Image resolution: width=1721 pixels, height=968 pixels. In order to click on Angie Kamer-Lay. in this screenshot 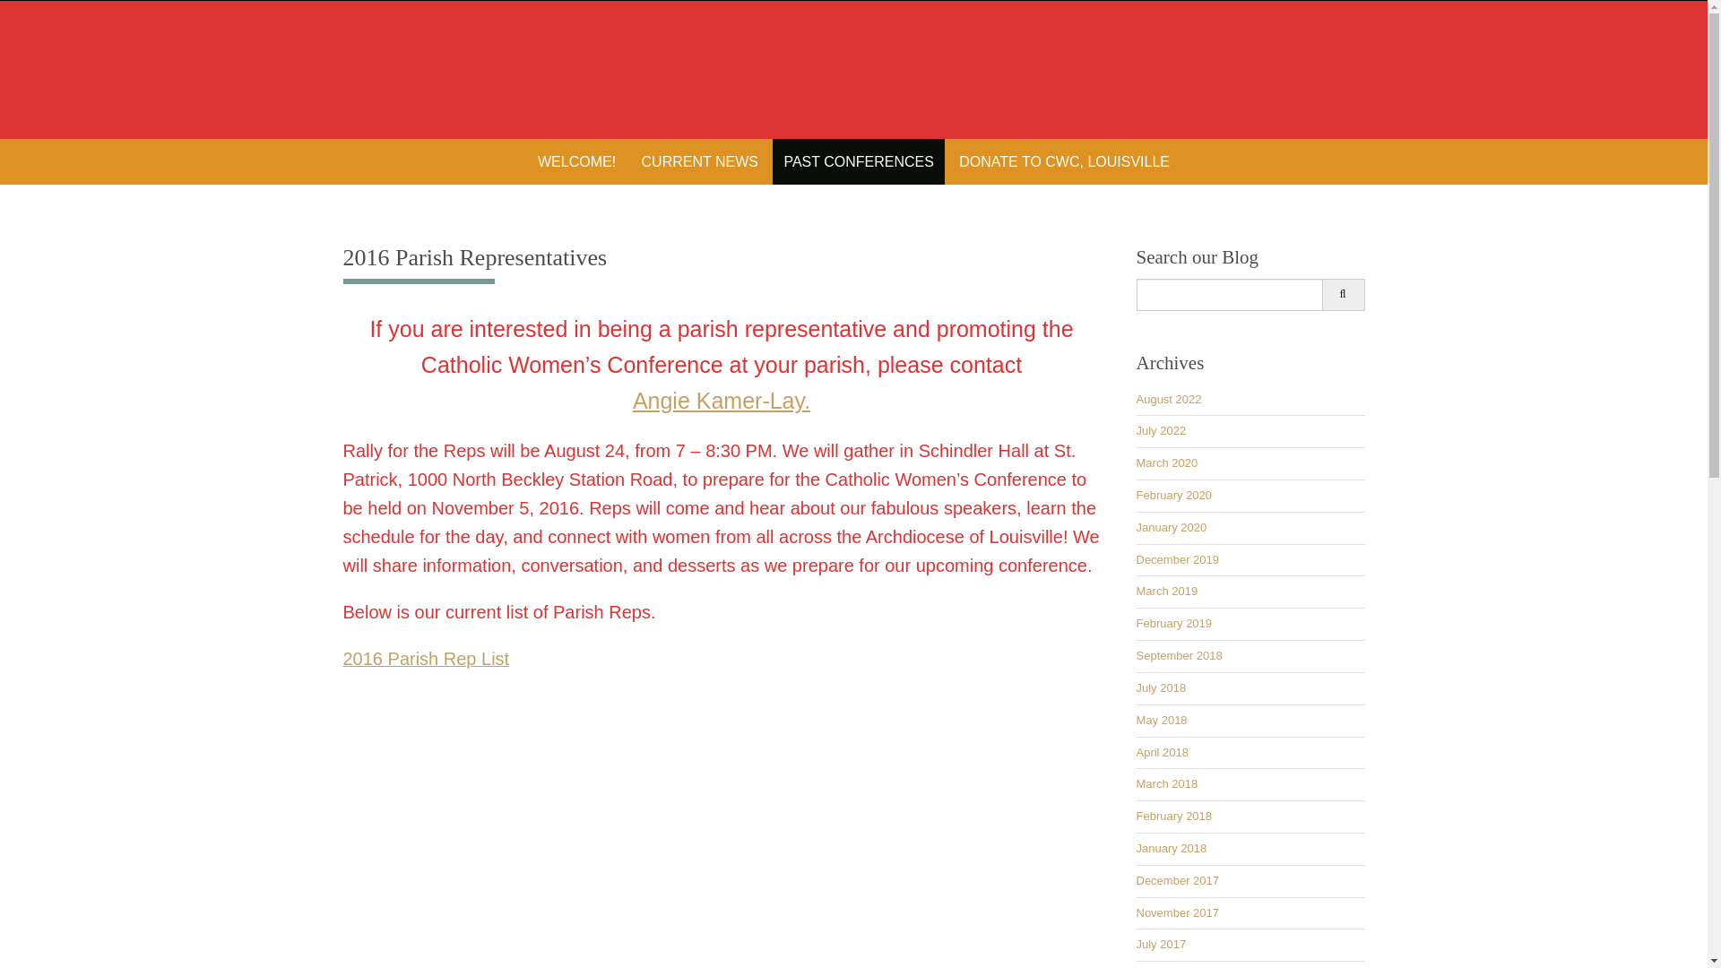, I will do `click(722, 401)`.